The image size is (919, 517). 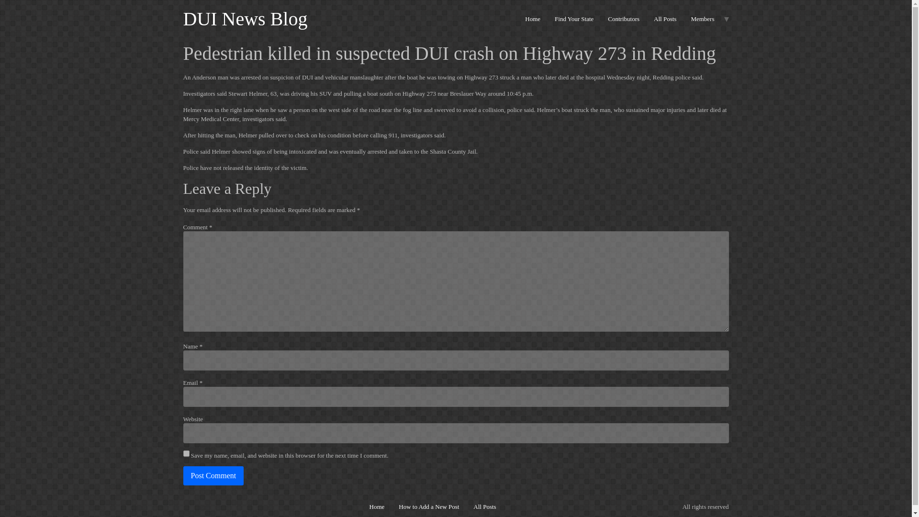 I want to click on DUI News Blog, so click(x=245, y=19).